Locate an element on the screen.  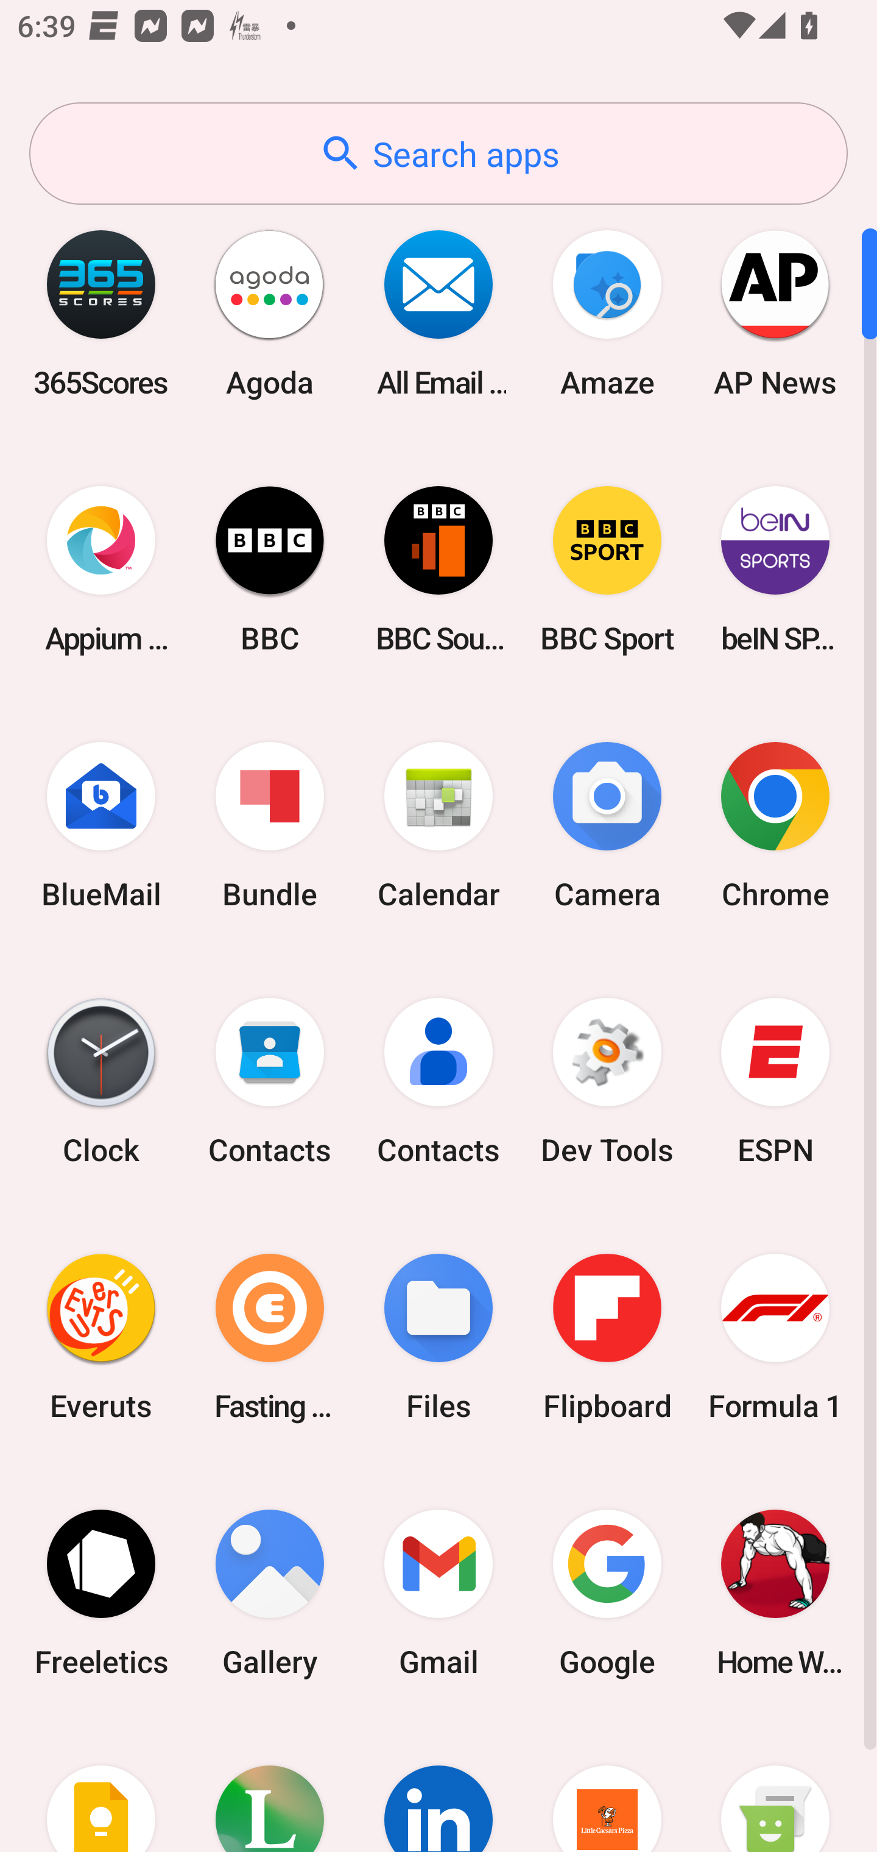
BBC Sport is located at coordinates (607, 569).